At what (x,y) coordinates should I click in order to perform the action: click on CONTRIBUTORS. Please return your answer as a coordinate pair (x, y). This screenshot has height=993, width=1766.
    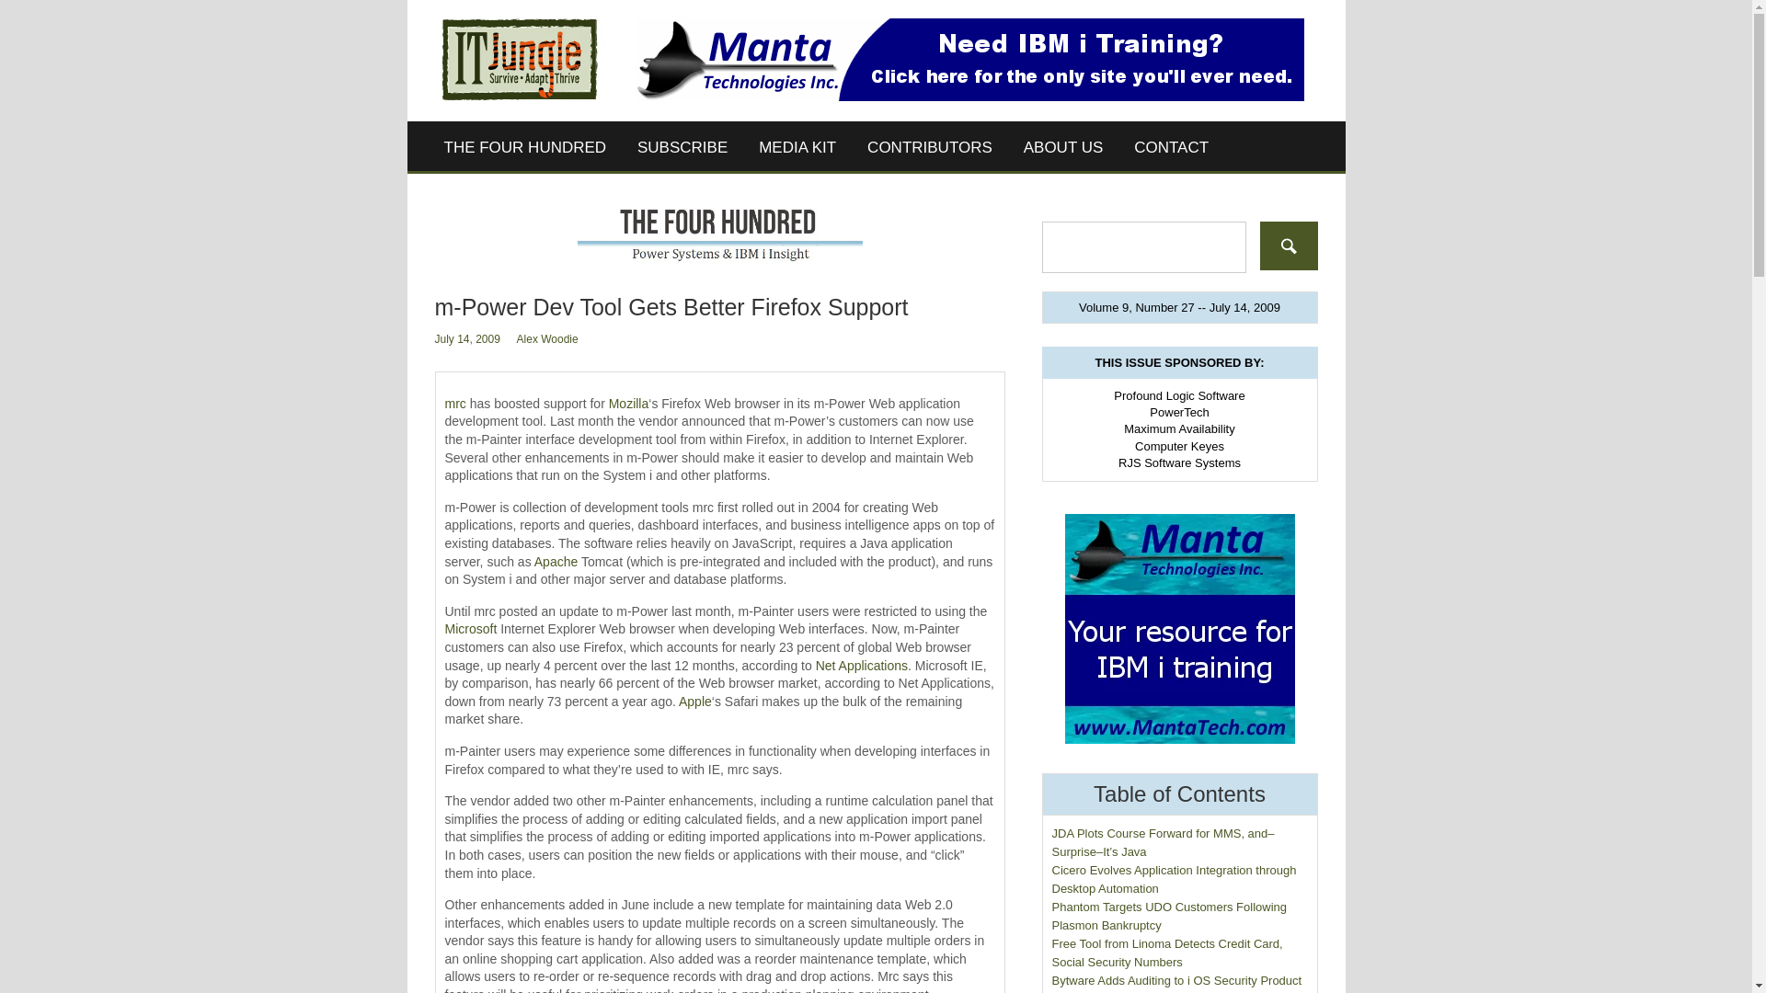
    Looking at the image, I should click on (929, 147).